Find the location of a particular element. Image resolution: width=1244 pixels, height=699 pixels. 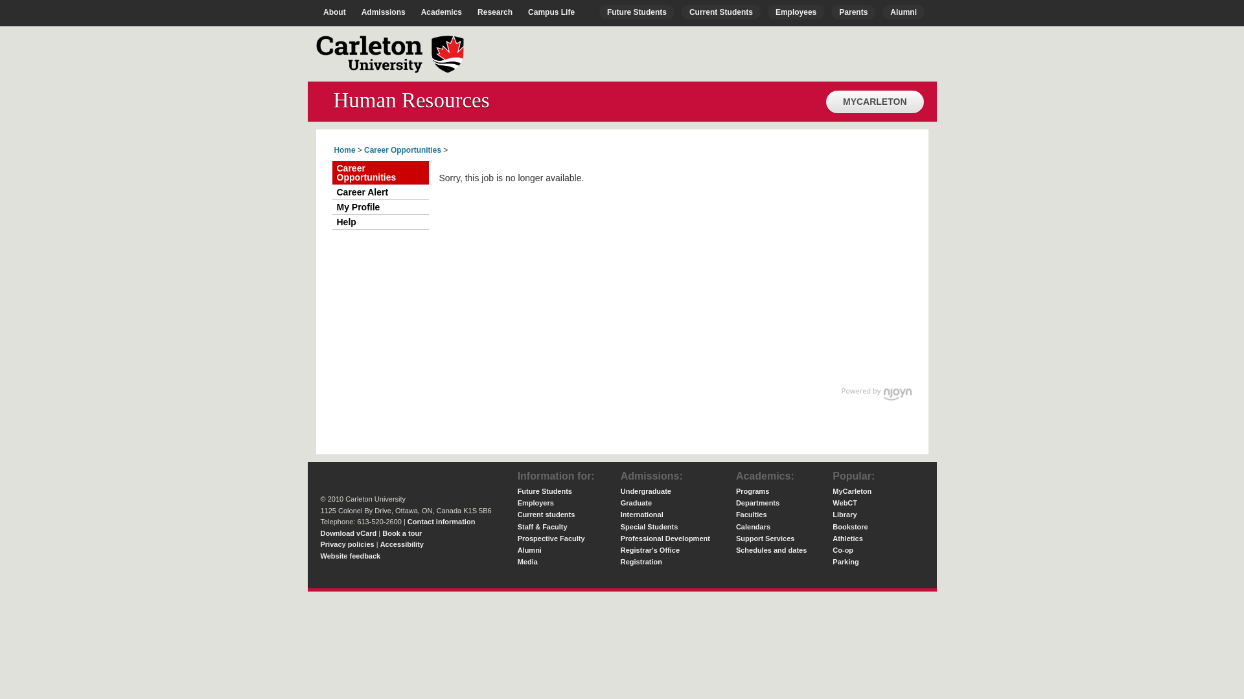

Alumni website is located at coordinates (903, 12).